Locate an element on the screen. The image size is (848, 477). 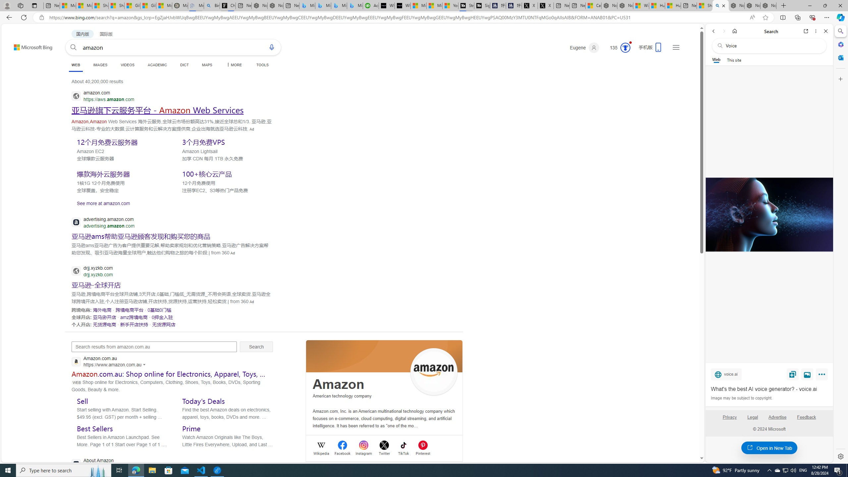
SERP,5550 is located at coordinates (121, 142).